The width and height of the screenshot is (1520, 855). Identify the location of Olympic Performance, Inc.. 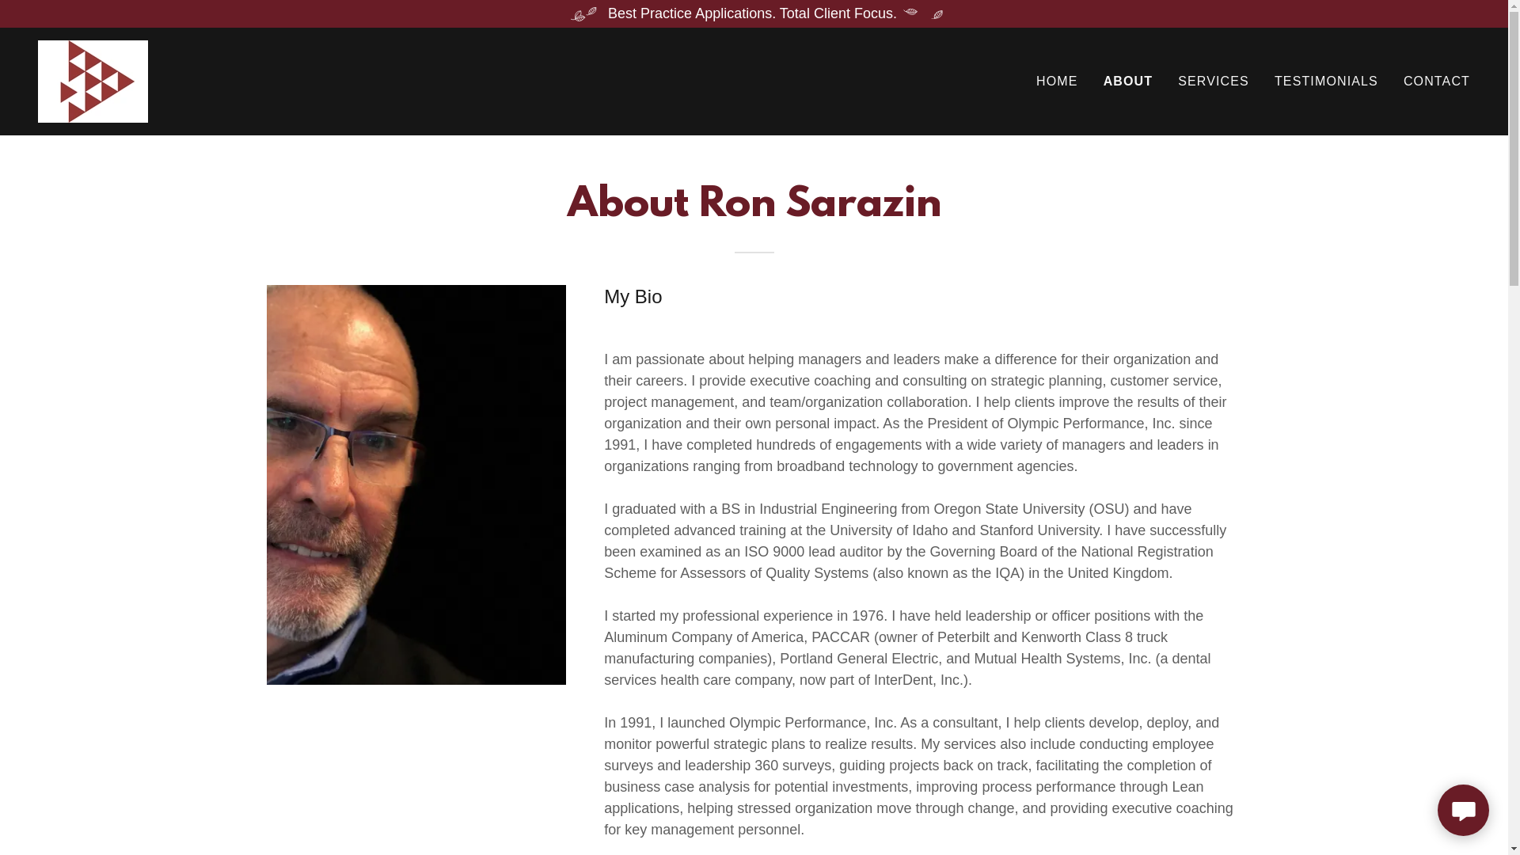
(93, 81).